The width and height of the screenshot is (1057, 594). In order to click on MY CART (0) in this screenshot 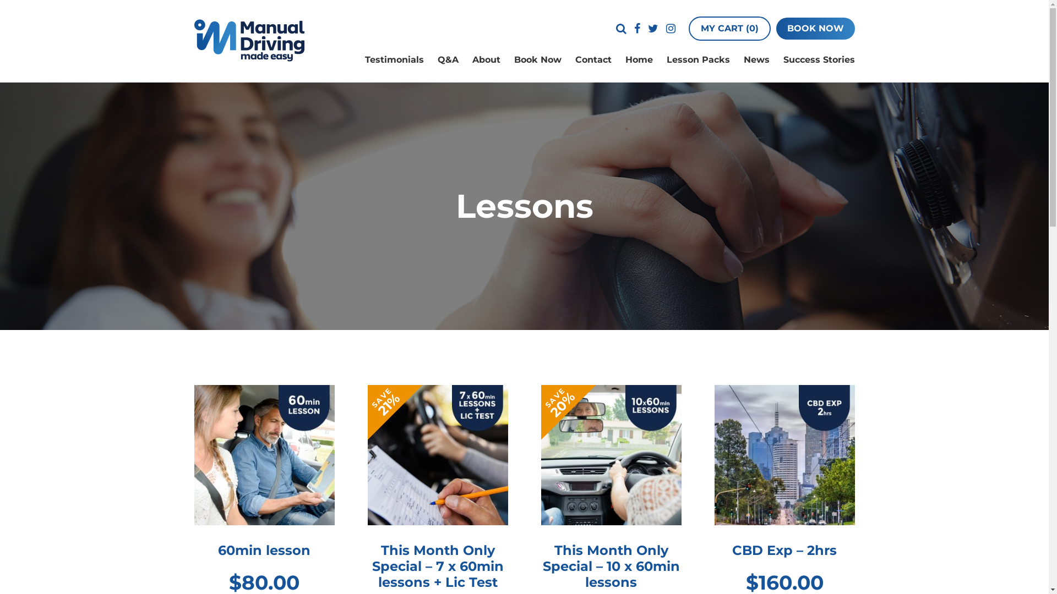, I will do `click(729, 29)`.